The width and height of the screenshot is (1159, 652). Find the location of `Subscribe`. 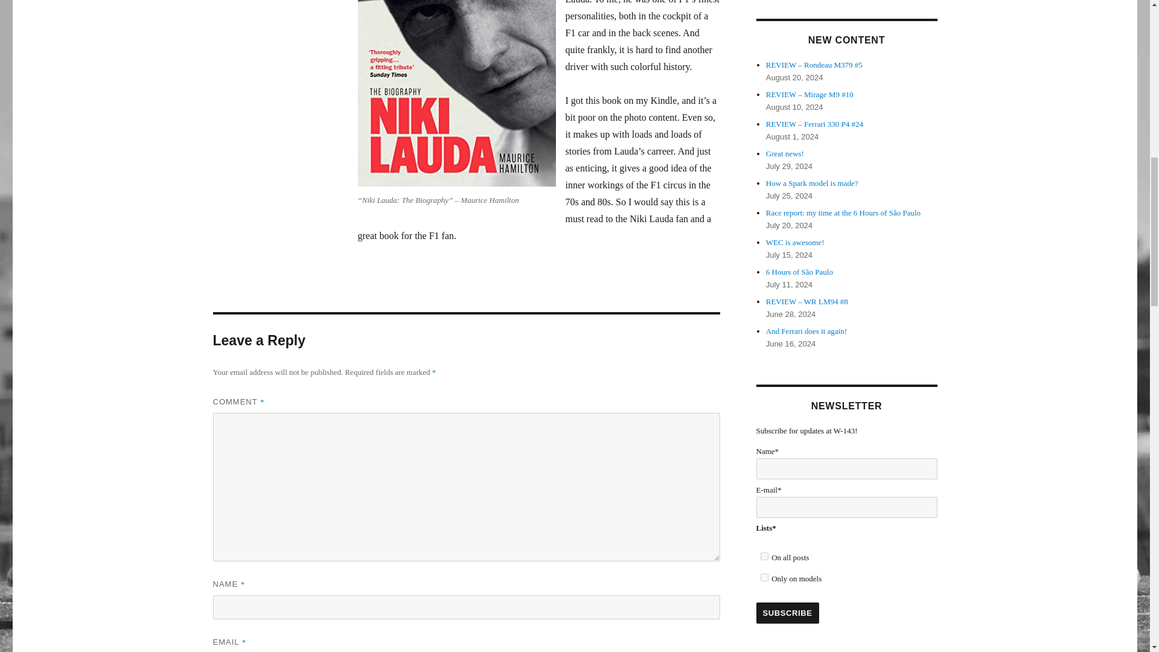

Subscribe is located at coordinates (787, 612).